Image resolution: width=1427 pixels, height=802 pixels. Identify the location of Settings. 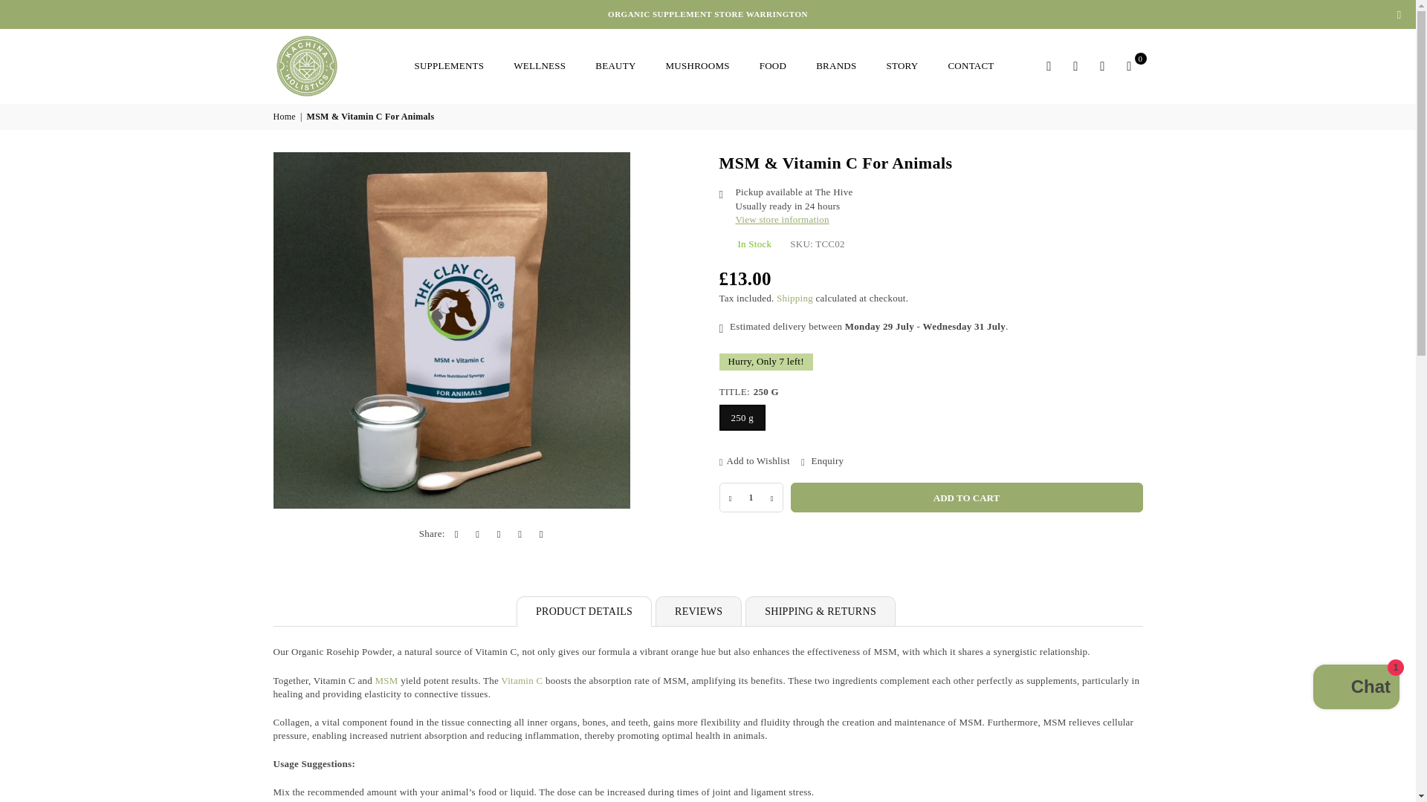
(1076, 65).